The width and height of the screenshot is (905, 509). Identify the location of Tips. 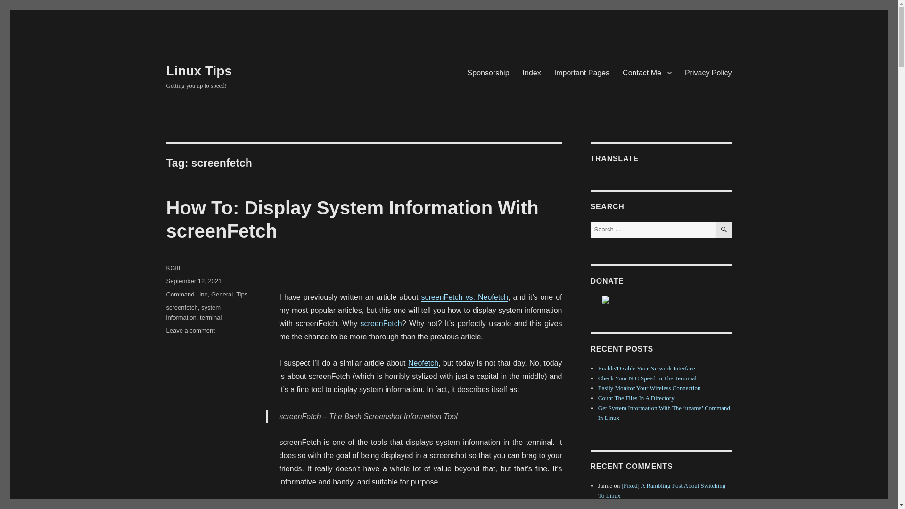
(241, 294).